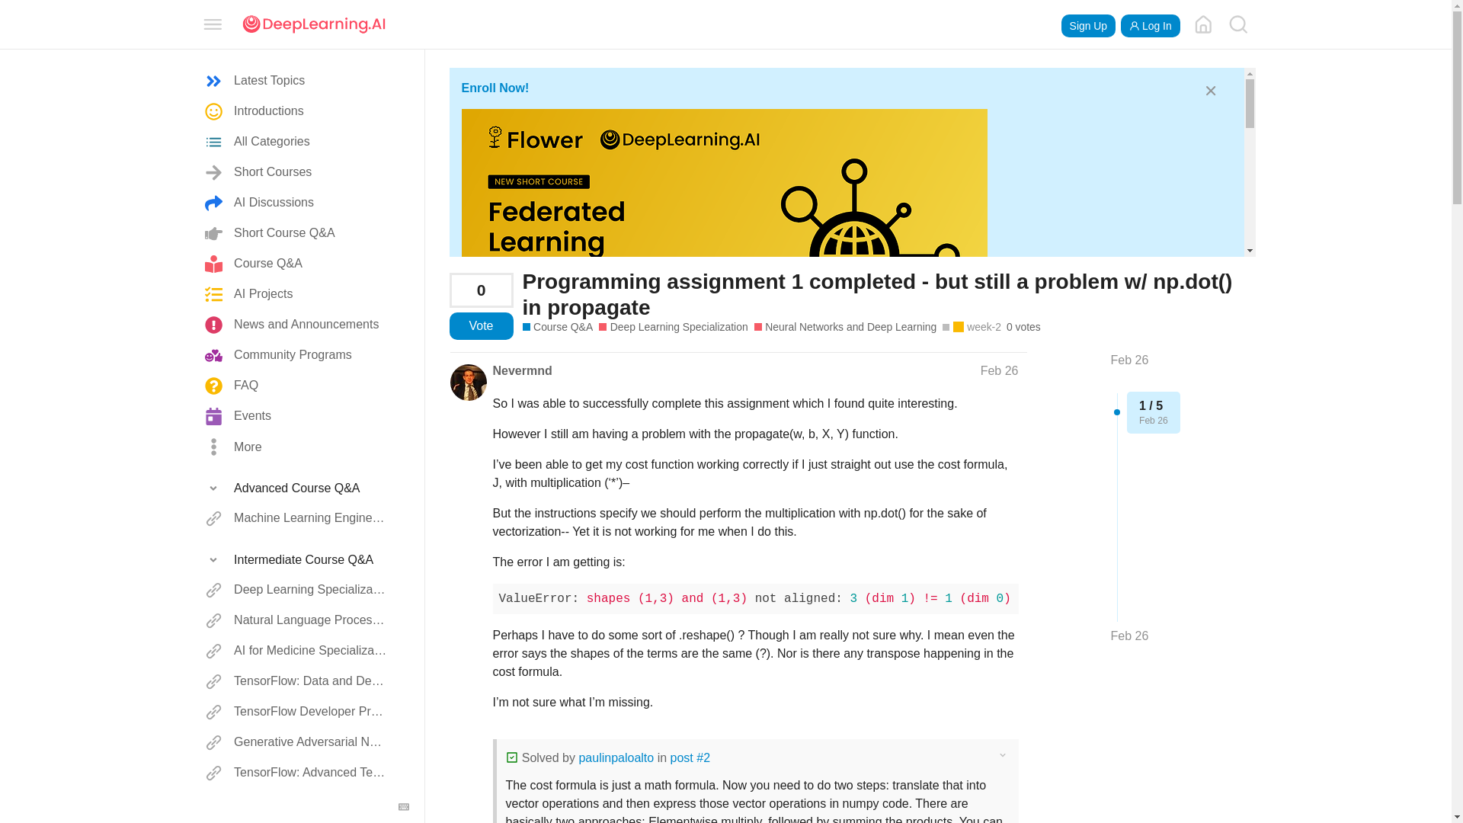 The width and height of the screenshot is (1463, 823). What do you see at coordinates (297, 82) in the screenshot?
I see `All topics` at bounding box center [297, 82].